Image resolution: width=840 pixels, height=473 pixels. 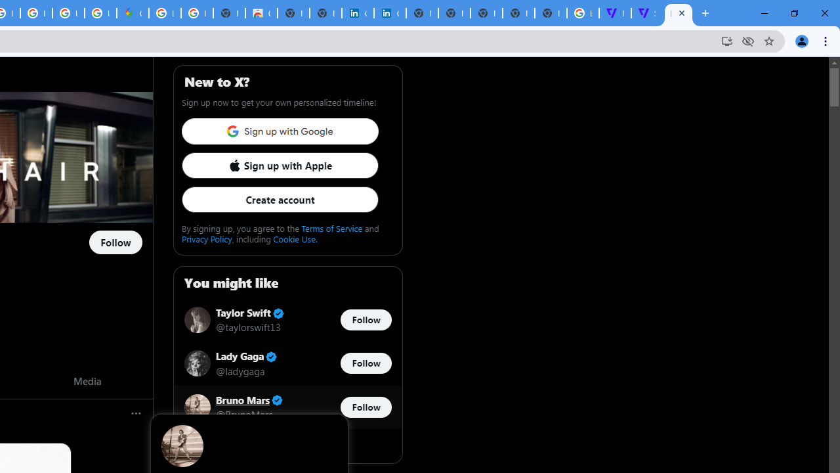 I want to click on Taylor Swift Verified account, so click(x=249, y=313).